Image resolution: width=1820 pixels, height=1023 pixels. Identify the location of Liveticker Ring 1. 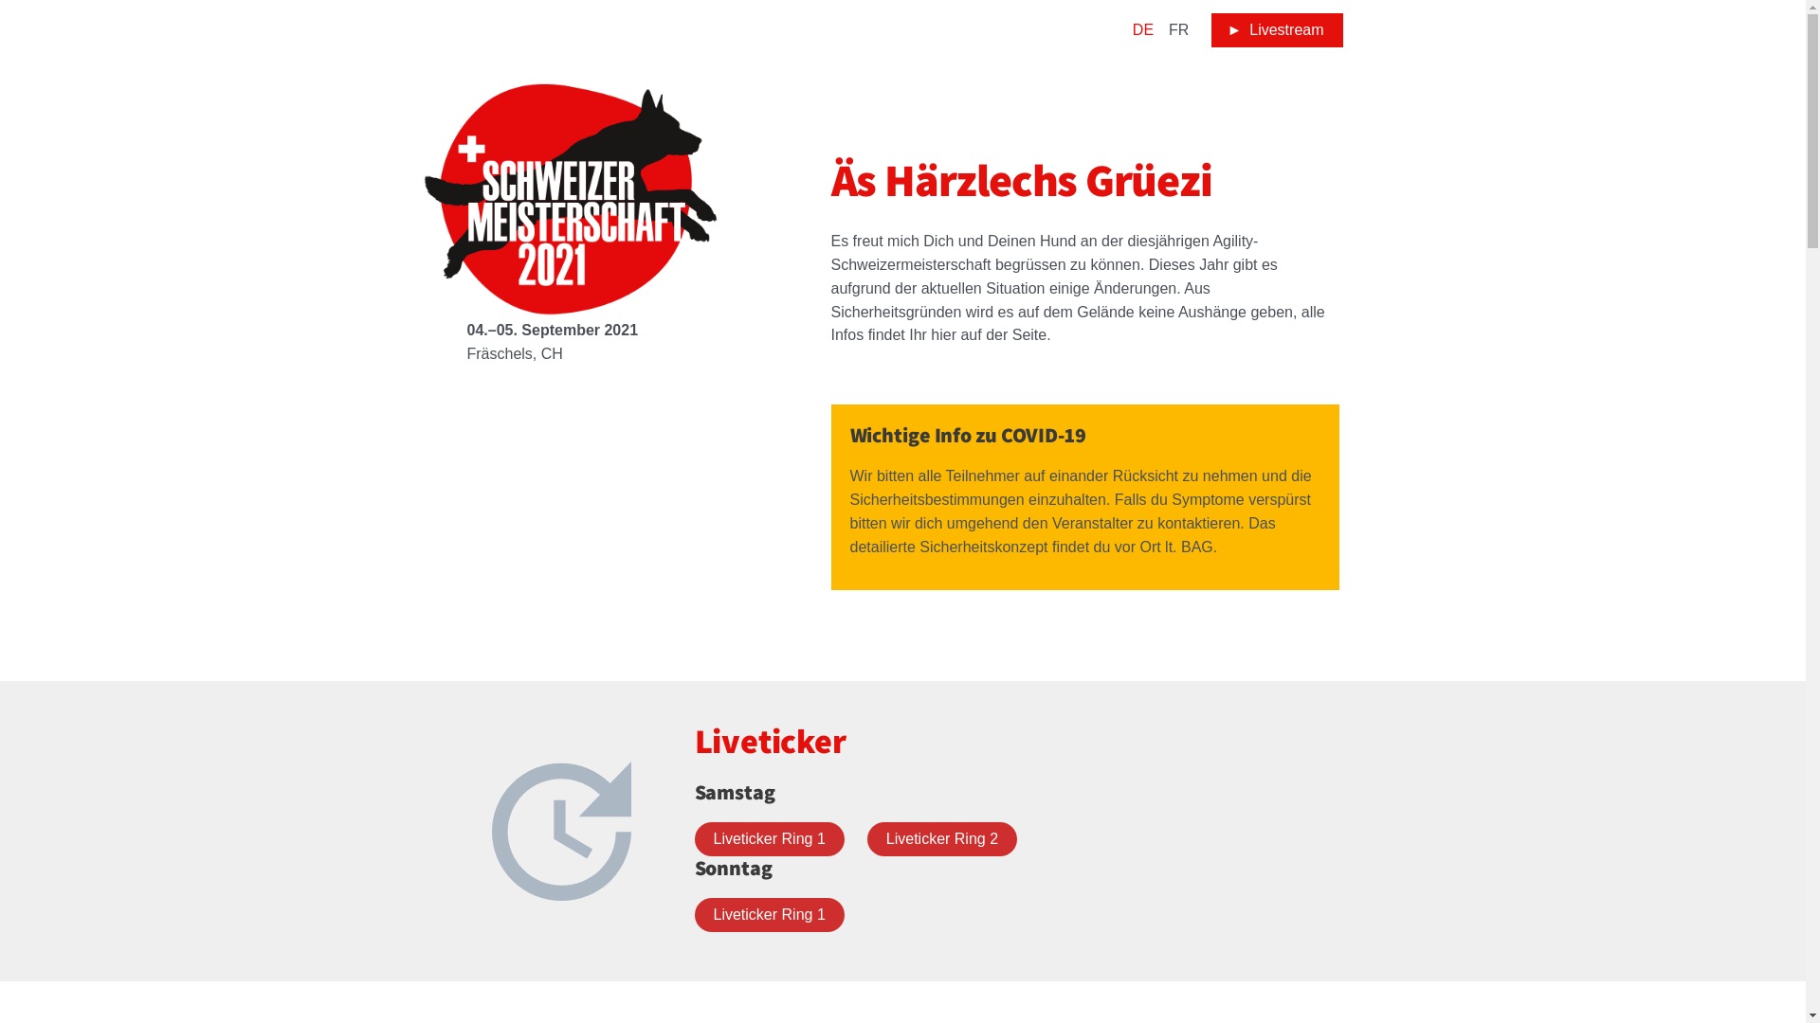
(769, 839).